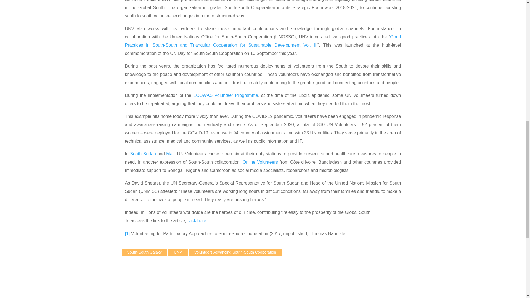 The width and height of the screenshot is (530, 298). I want to click on South Sudan, so click(143, 153).